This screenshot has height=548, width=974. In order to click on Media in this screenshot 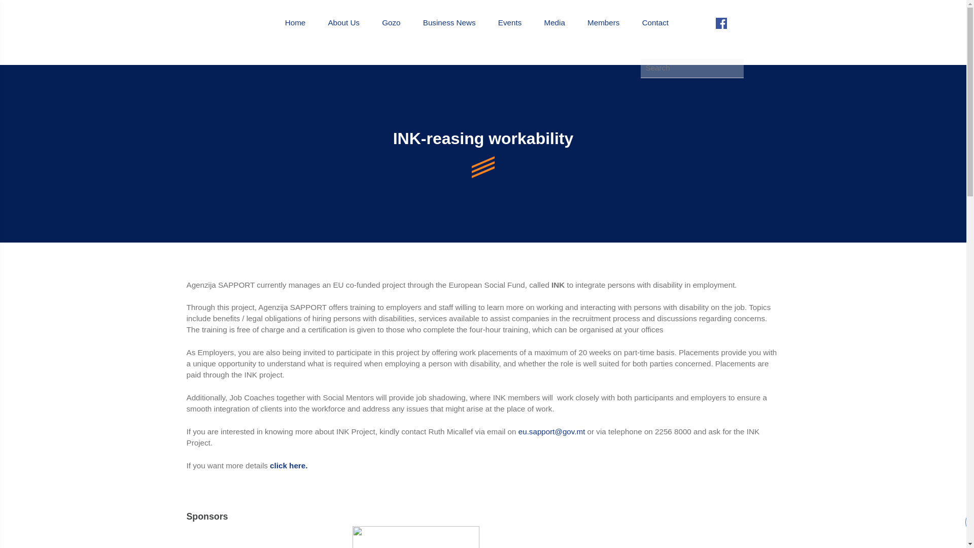, I will do `click(554, 23)`.